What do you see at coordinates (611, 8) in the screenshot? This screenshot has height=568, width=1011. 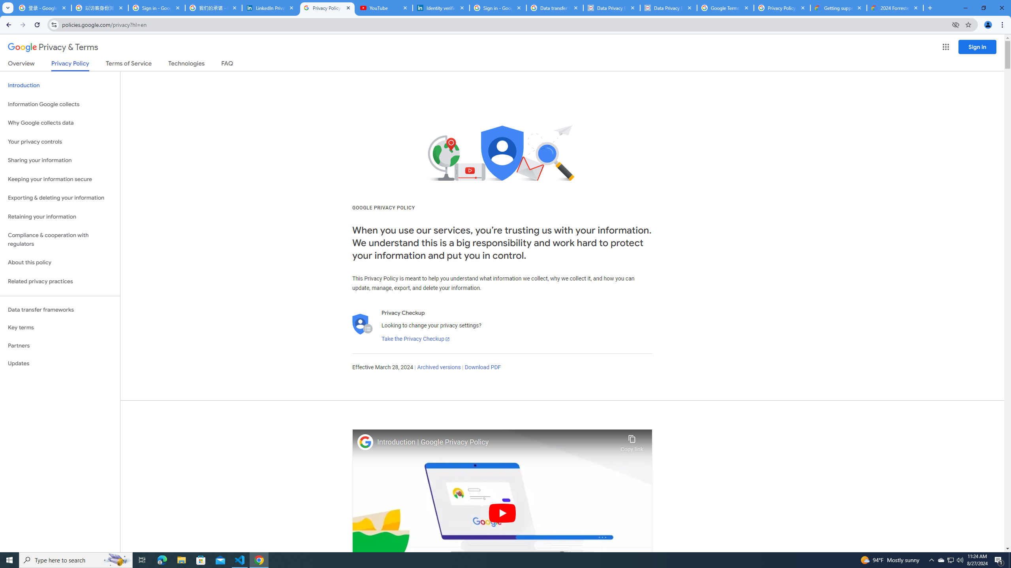 I see `Data Privacy Framework` at bounding box center [611, 8].